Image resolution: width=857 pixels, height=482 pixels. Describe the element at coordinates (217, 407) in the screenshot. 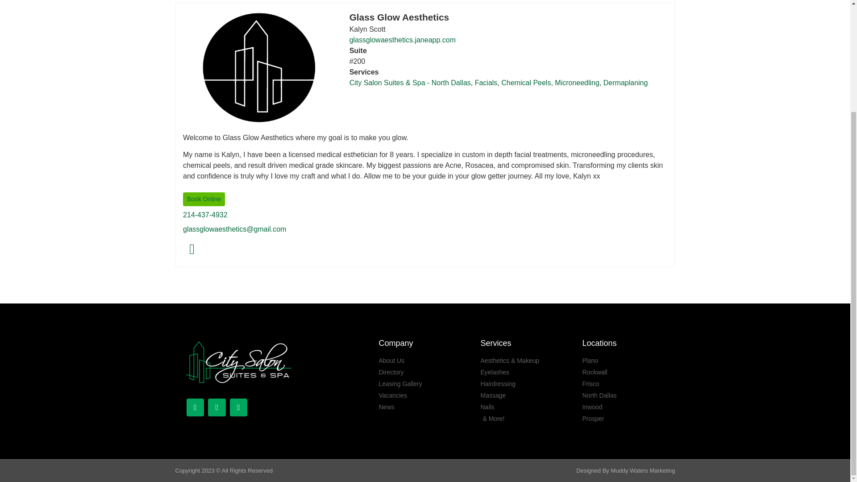

I see `PLANO LOCATION` at that location.